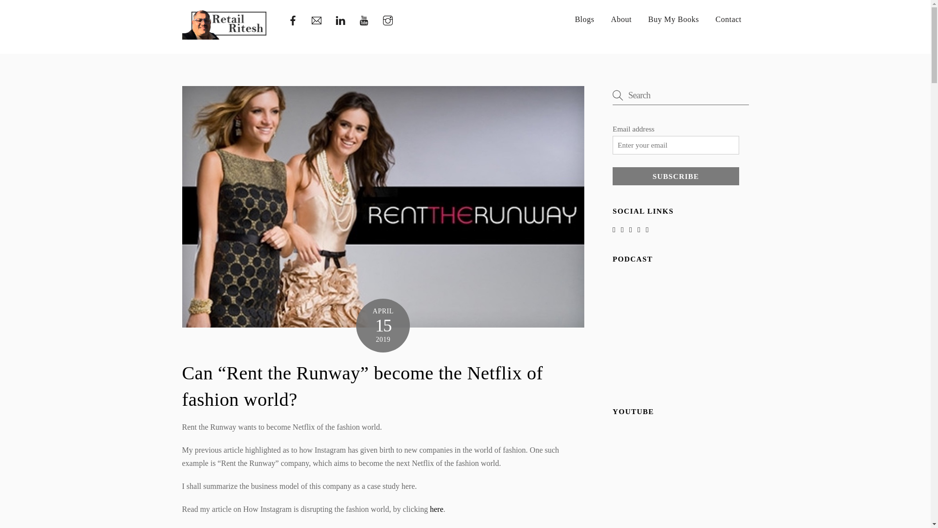  I want to click on Contact, so click(729, 20).